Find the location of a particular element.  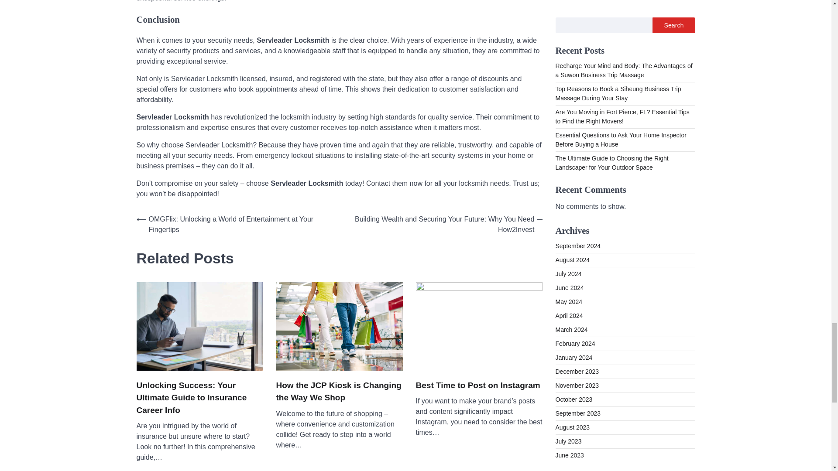

Best Time to Post on Instagram is located at coordinates (477, 386).